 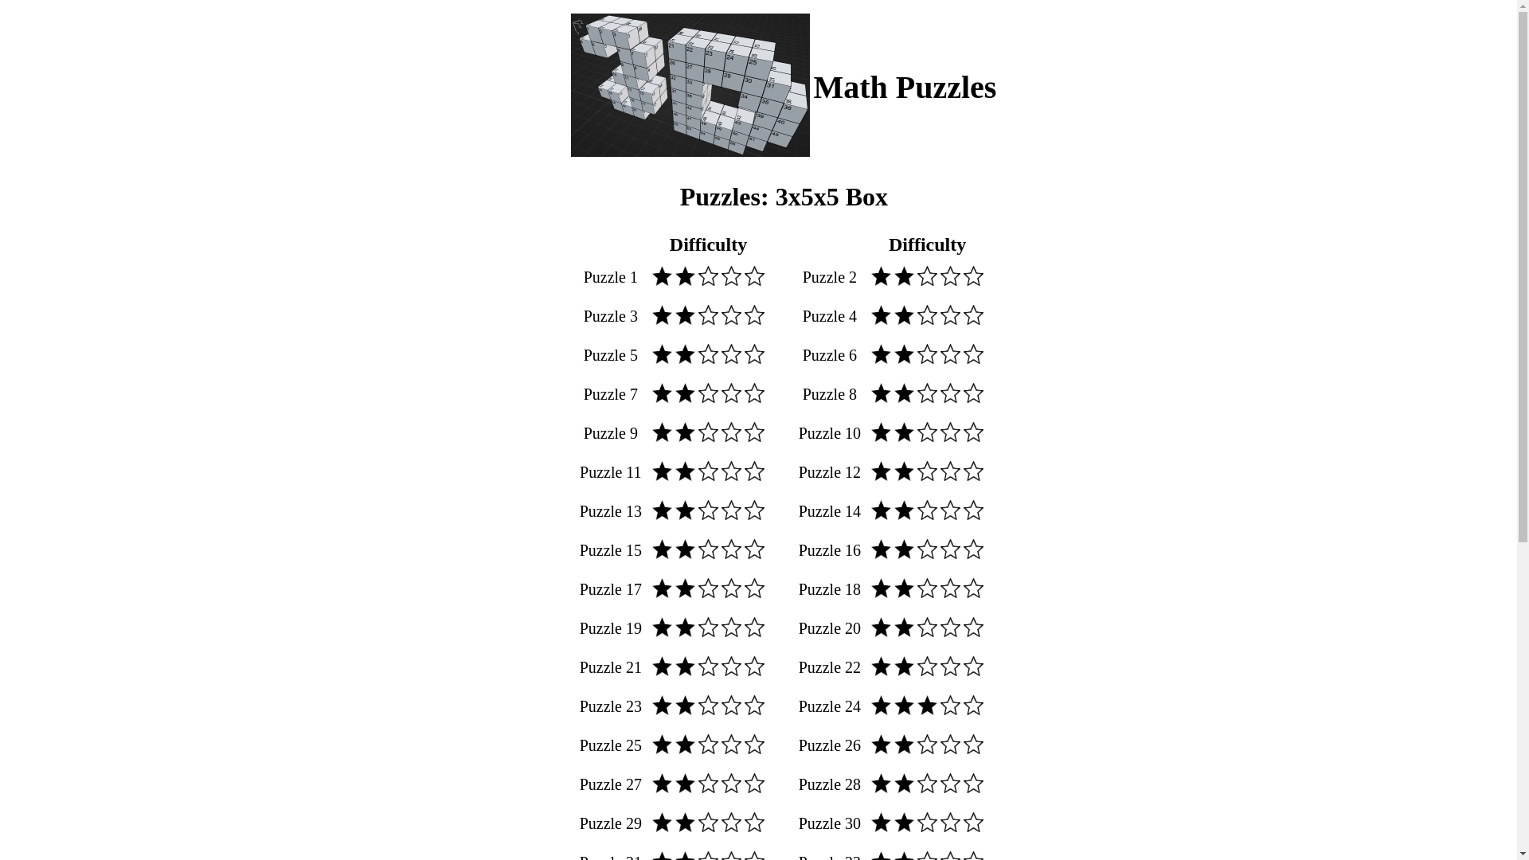 What do you see at coordinates (611, 745) in the screenshot?
I see `Puzzle 25` at bounding box center [611, 745].